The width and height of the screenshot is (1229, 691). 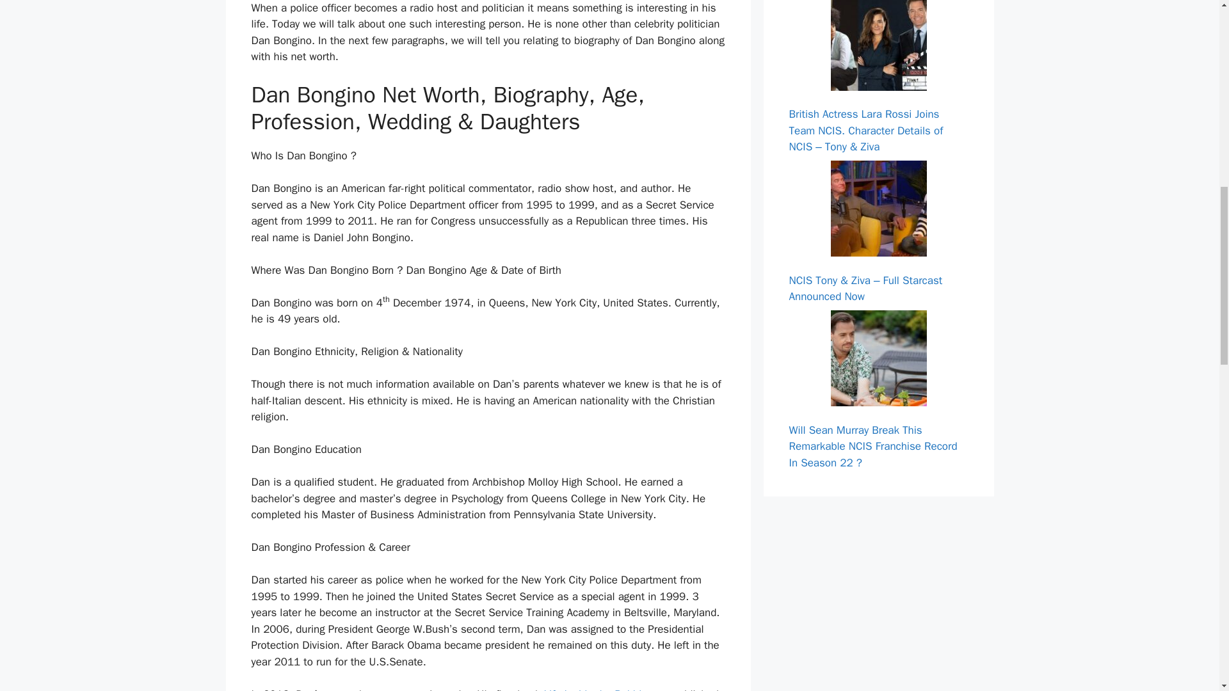 What do you see at coordinates (1187, 607) in the screenshot?
I see `Scroll back to top` at bounding box center [1187, 607].